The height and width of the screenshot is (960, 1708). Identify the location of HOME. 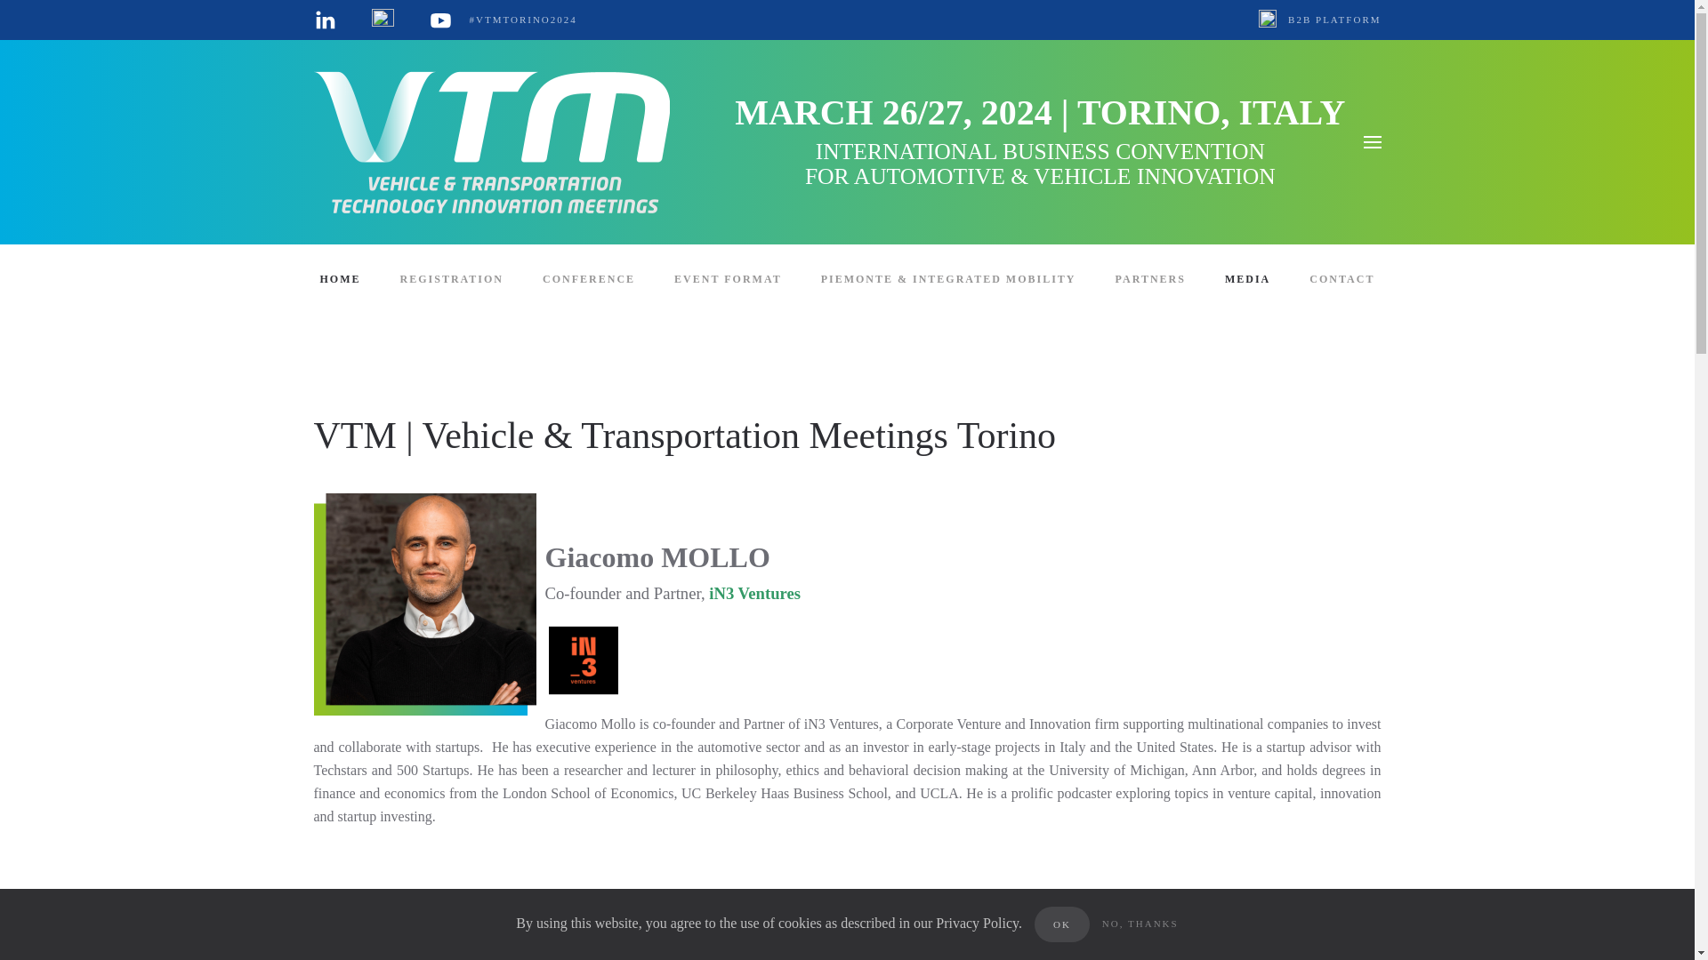
(340, 280).